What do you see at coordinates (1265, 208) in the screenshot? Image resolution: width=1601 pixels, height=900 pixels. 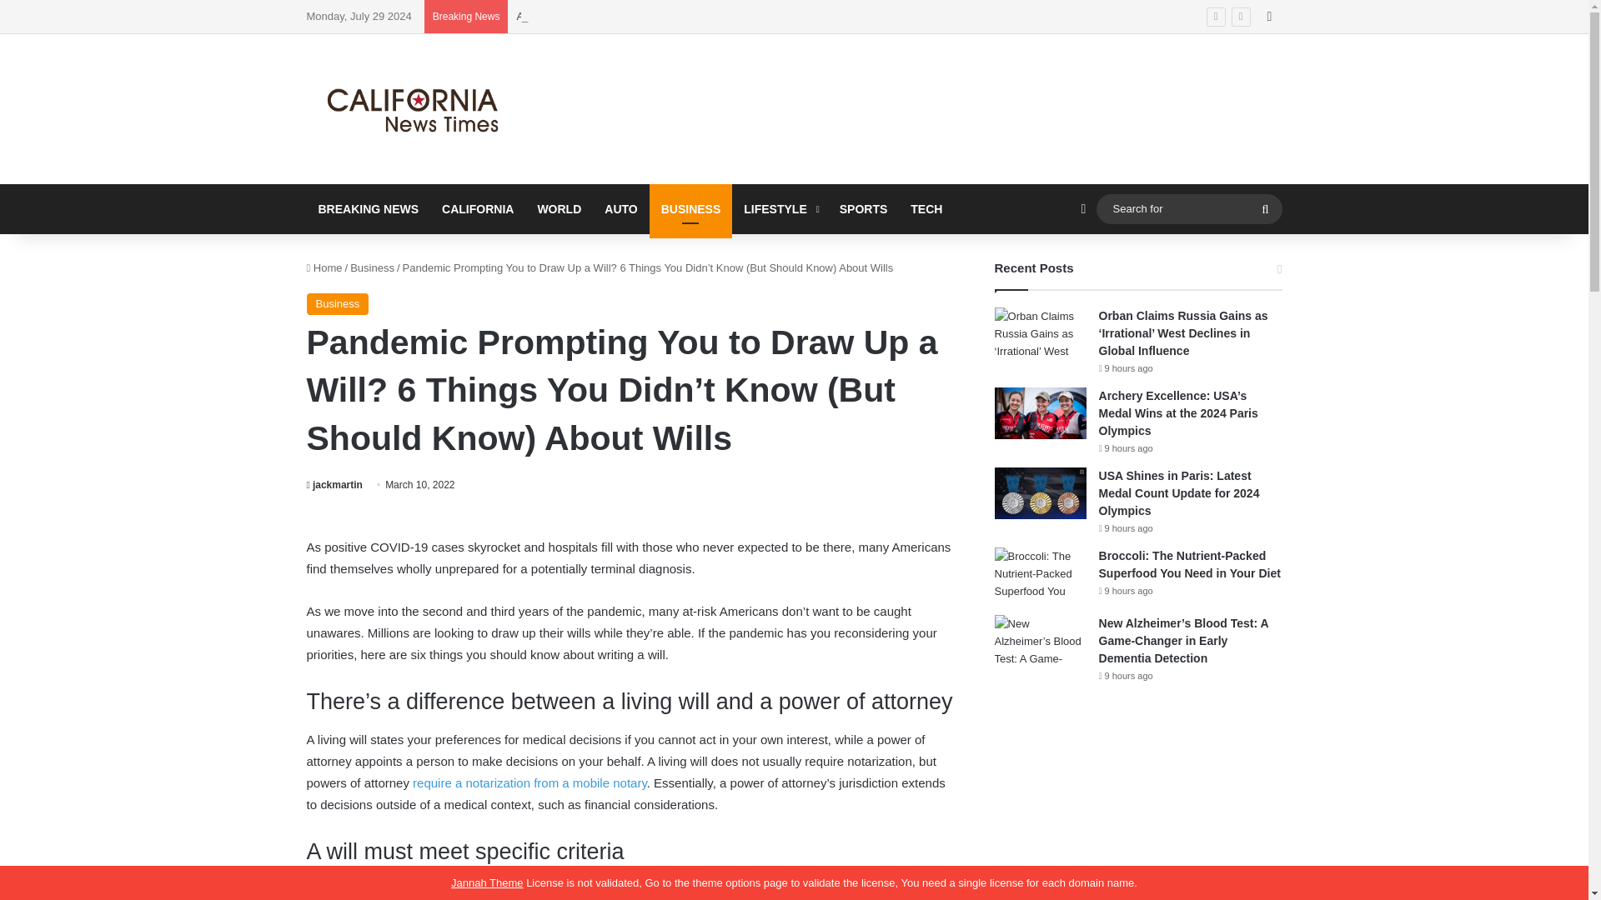 I see `Search for` at bounding box center [1265, 208].